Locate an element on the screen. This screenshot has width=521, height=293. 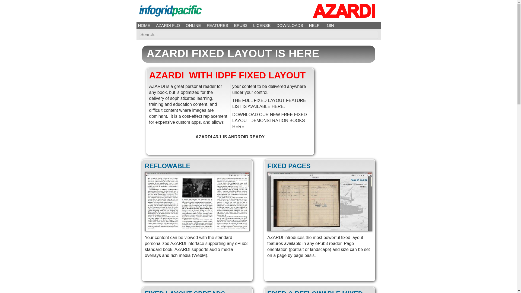
LICENSE is located at coordinates (262, 26).